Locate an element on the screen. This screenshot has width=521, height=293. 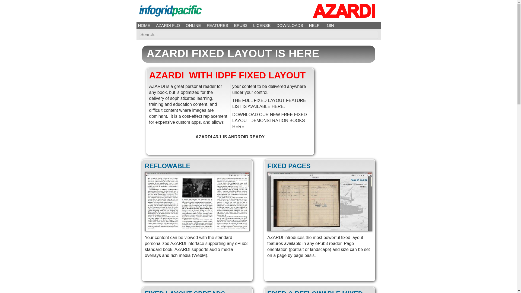
LICENSE is located at coordinates (262, 26).